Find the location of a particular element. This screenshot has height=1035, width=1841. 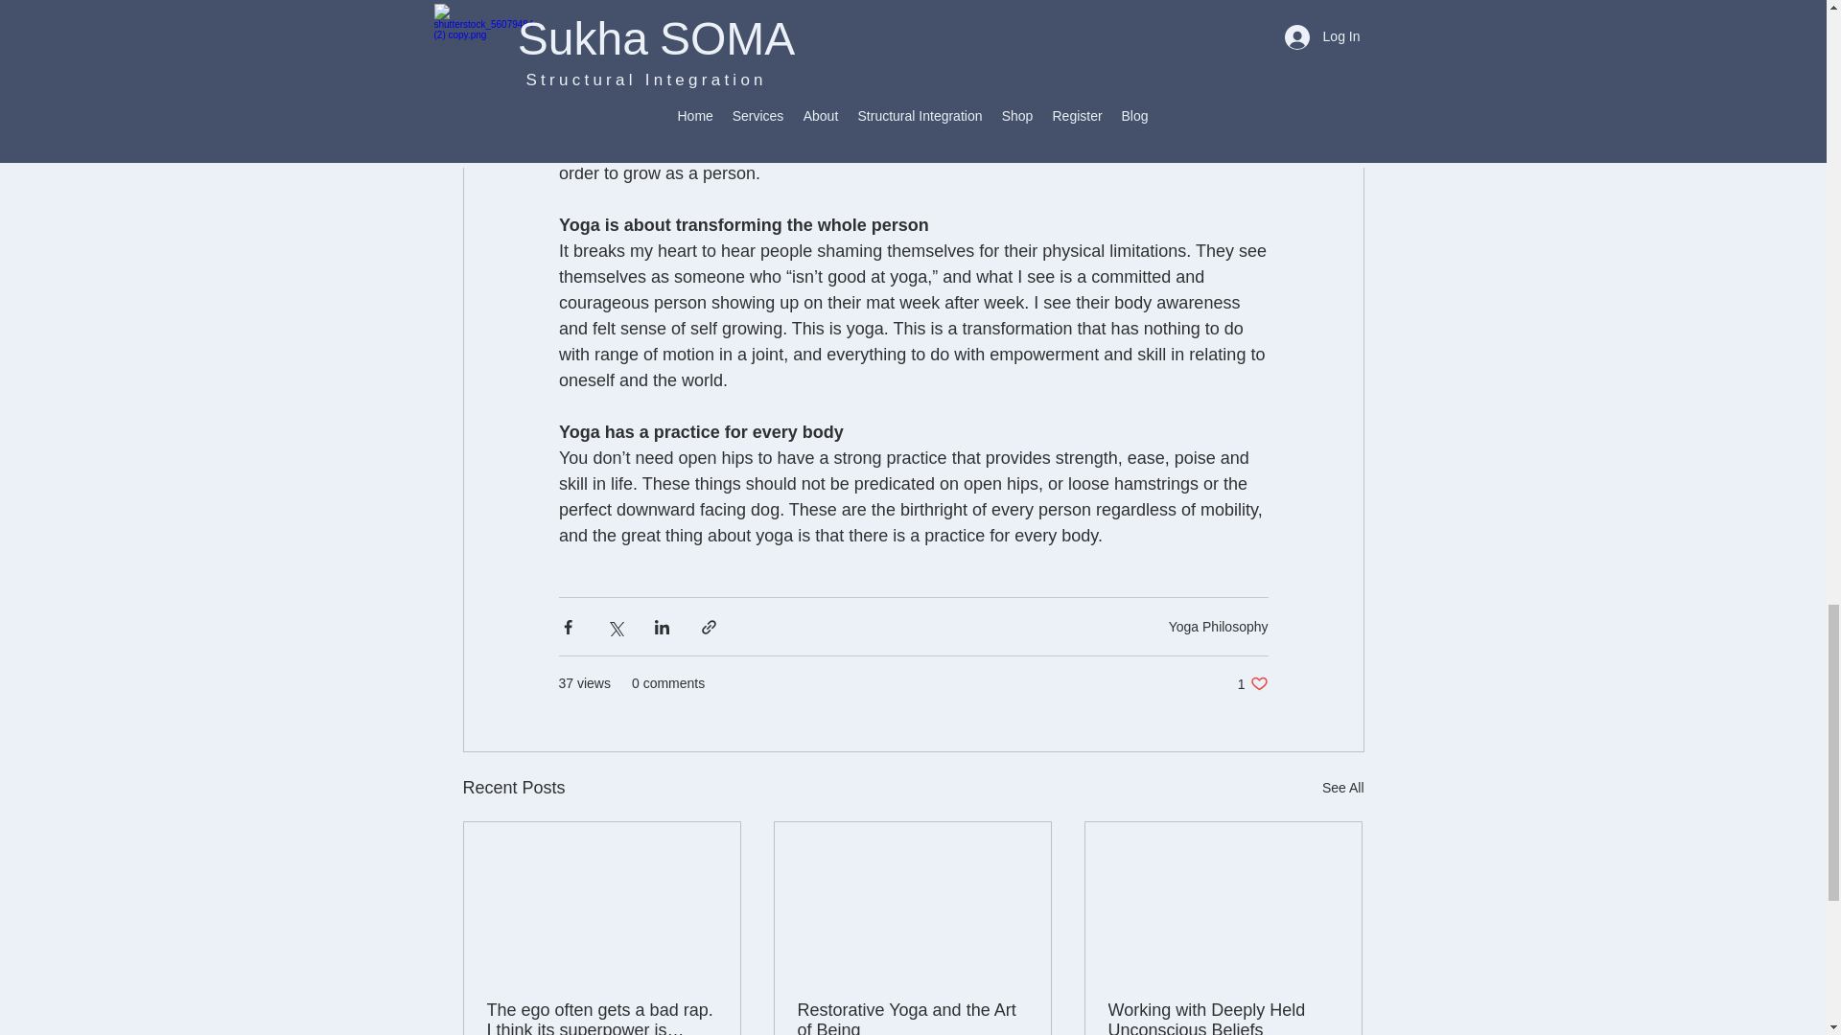

Yoga Philosophy is located at coordinates (1252, 683).